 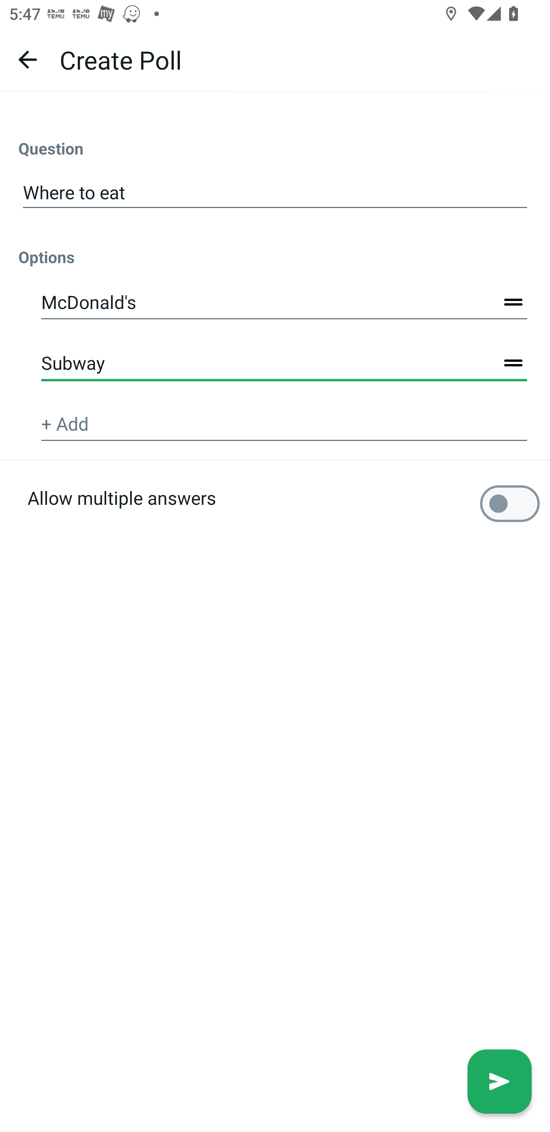 I want to click on Where to eat, so click(x=275, y=193).